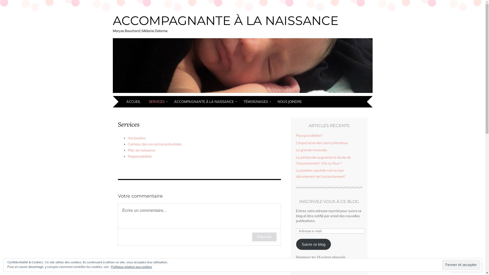  Describe the element at coordinates (158, 102) in the screenshot. I see `SERVICES` at that location.